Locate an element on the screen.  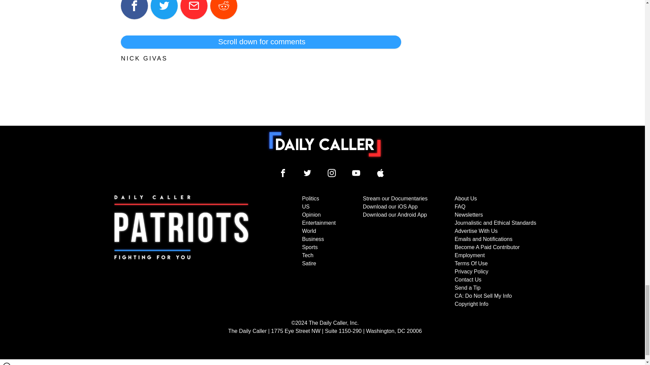
Daily Caller YouTube is located at coordinates (381, 173).